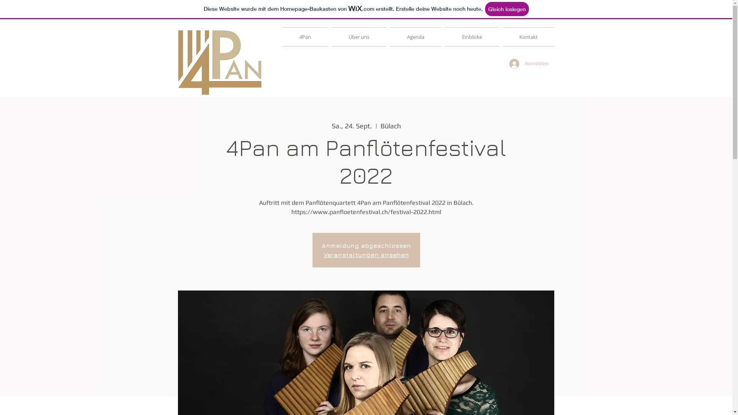 The image size is (738, 415). I want to click on 4Pan, so click(306, 37).